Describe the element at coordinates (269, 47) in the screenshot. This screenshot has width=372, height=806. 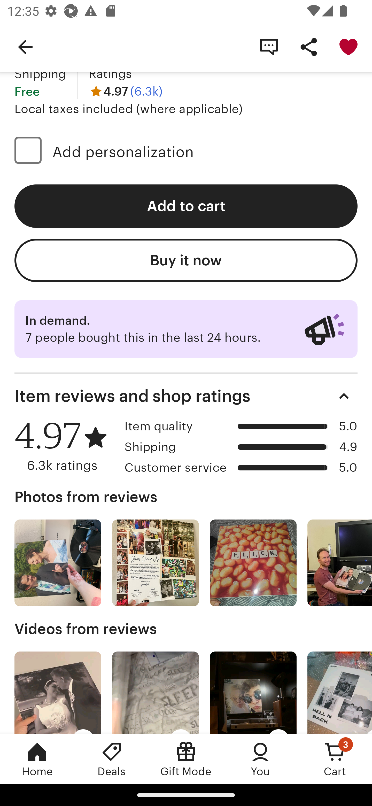
I see `Contact shop` at that location.